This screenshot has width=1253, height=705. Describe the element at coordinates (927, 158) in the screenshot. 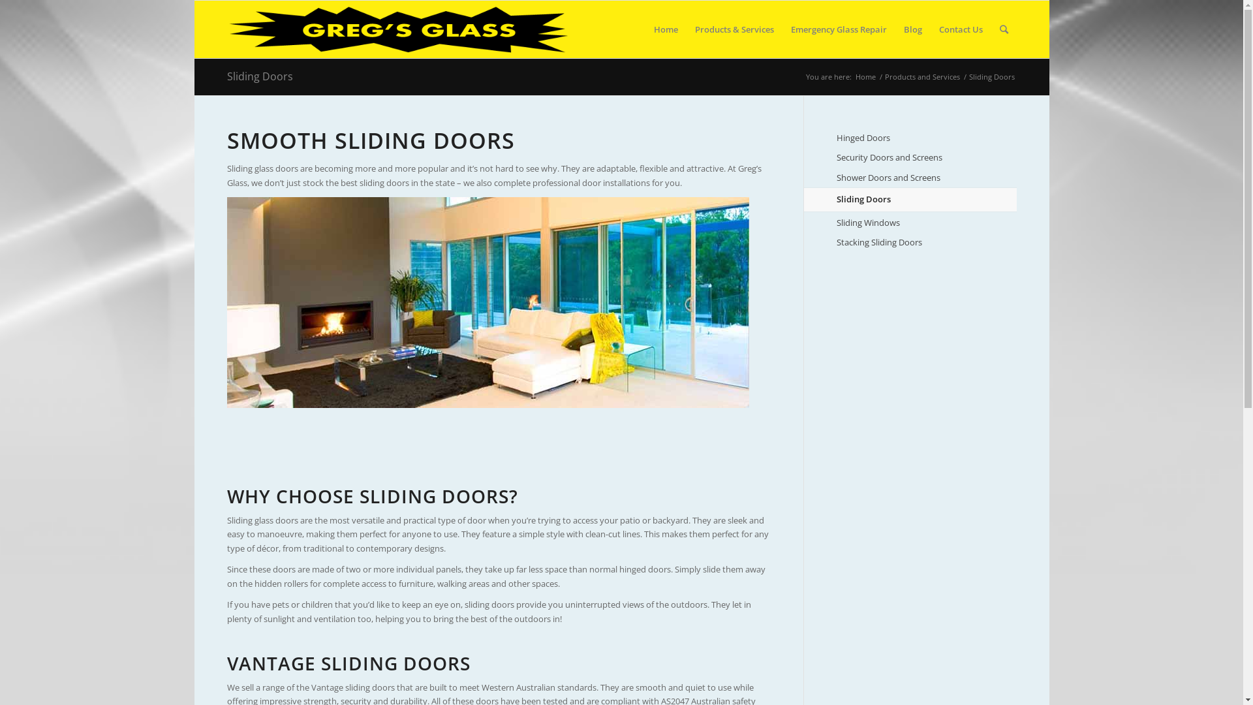

I see `Security Doors and Screens` at that location.